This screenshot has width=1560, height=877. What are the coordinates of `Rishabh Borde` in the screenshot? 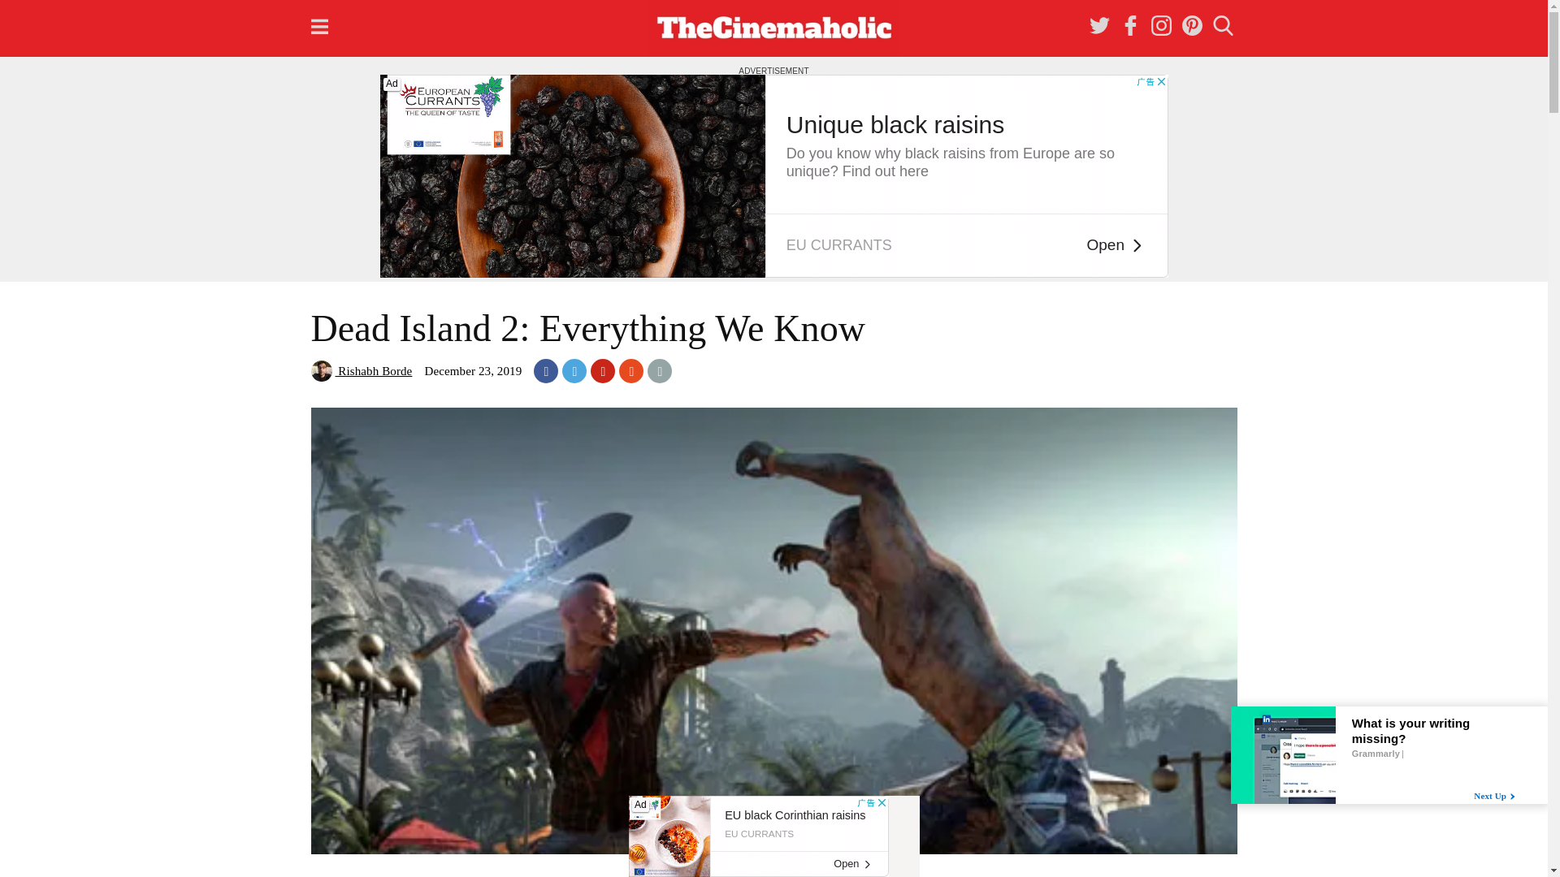 It's located at (361, 371).